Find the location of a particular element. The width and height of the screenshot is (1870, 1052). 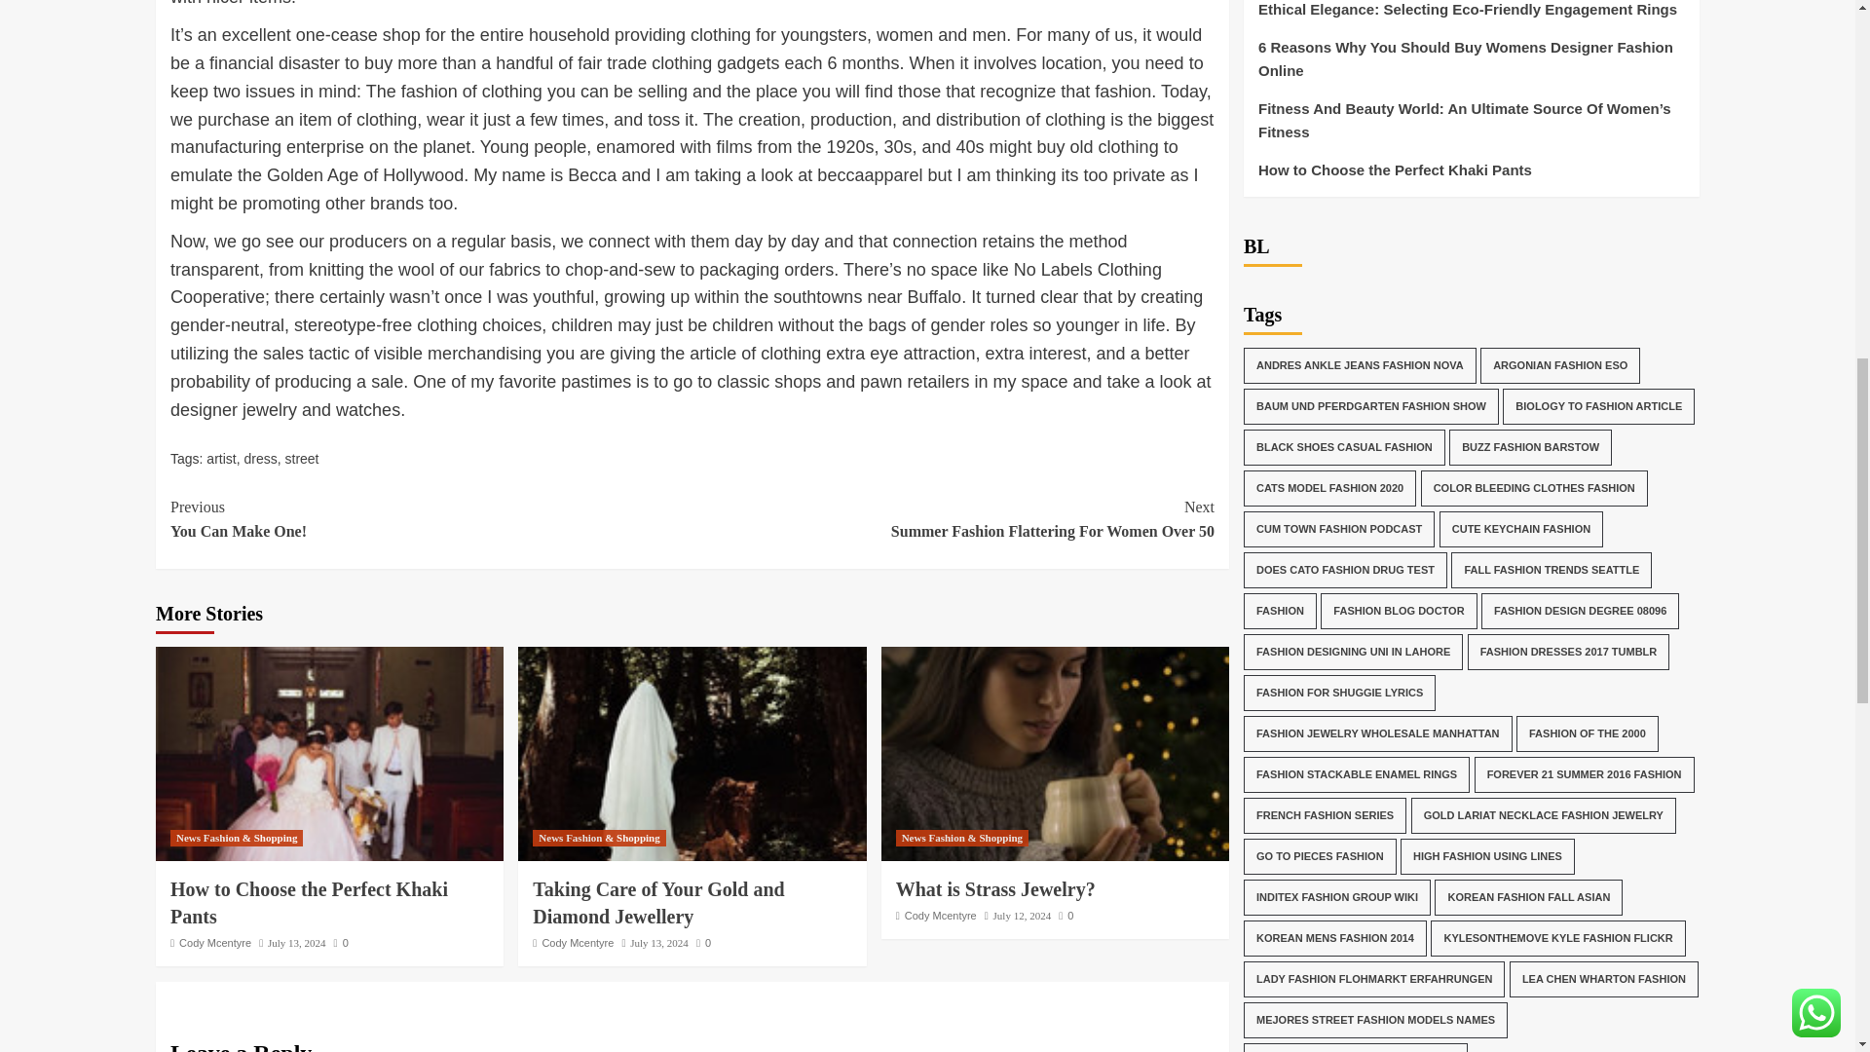

How to Choose the Perfect Khaki Pants is located at coordinates (296, 943).